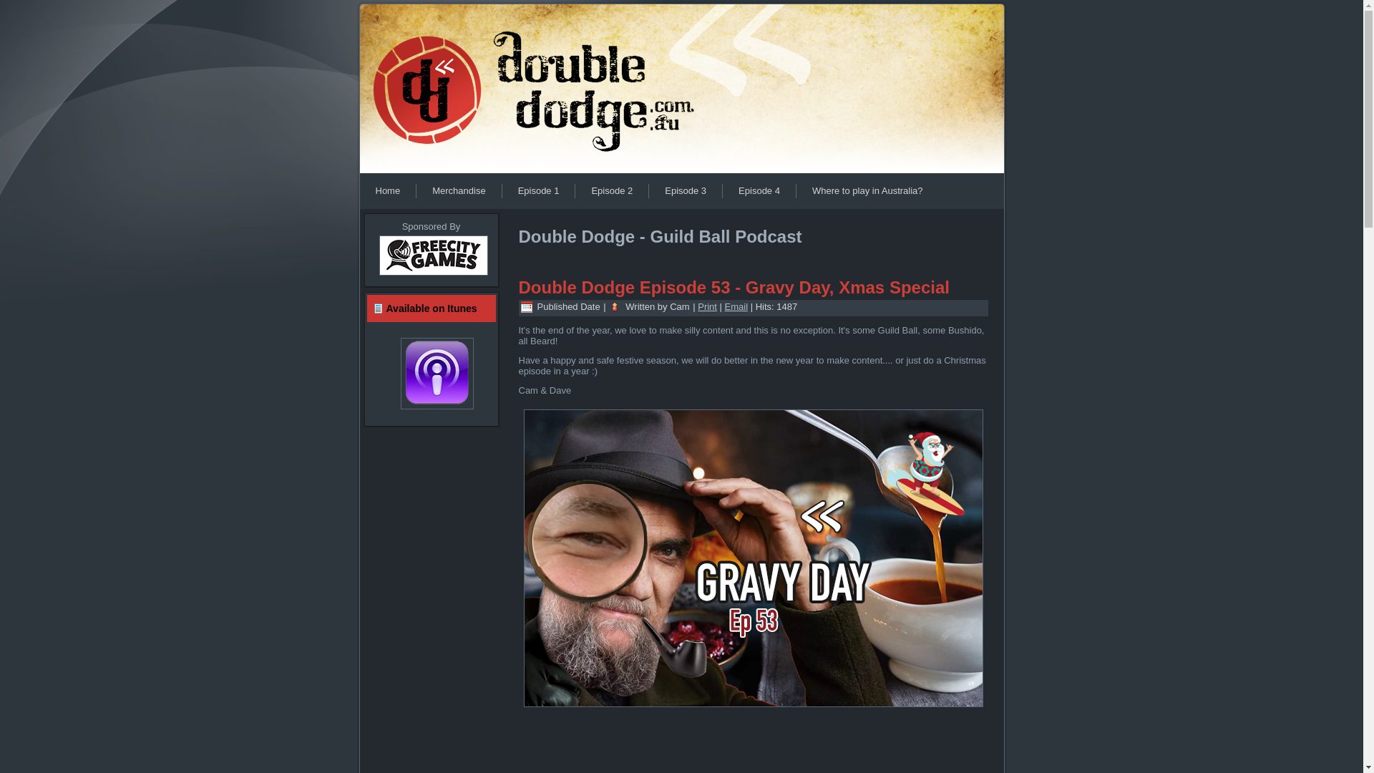  I want to click on Episode 2, so click(612, 191).